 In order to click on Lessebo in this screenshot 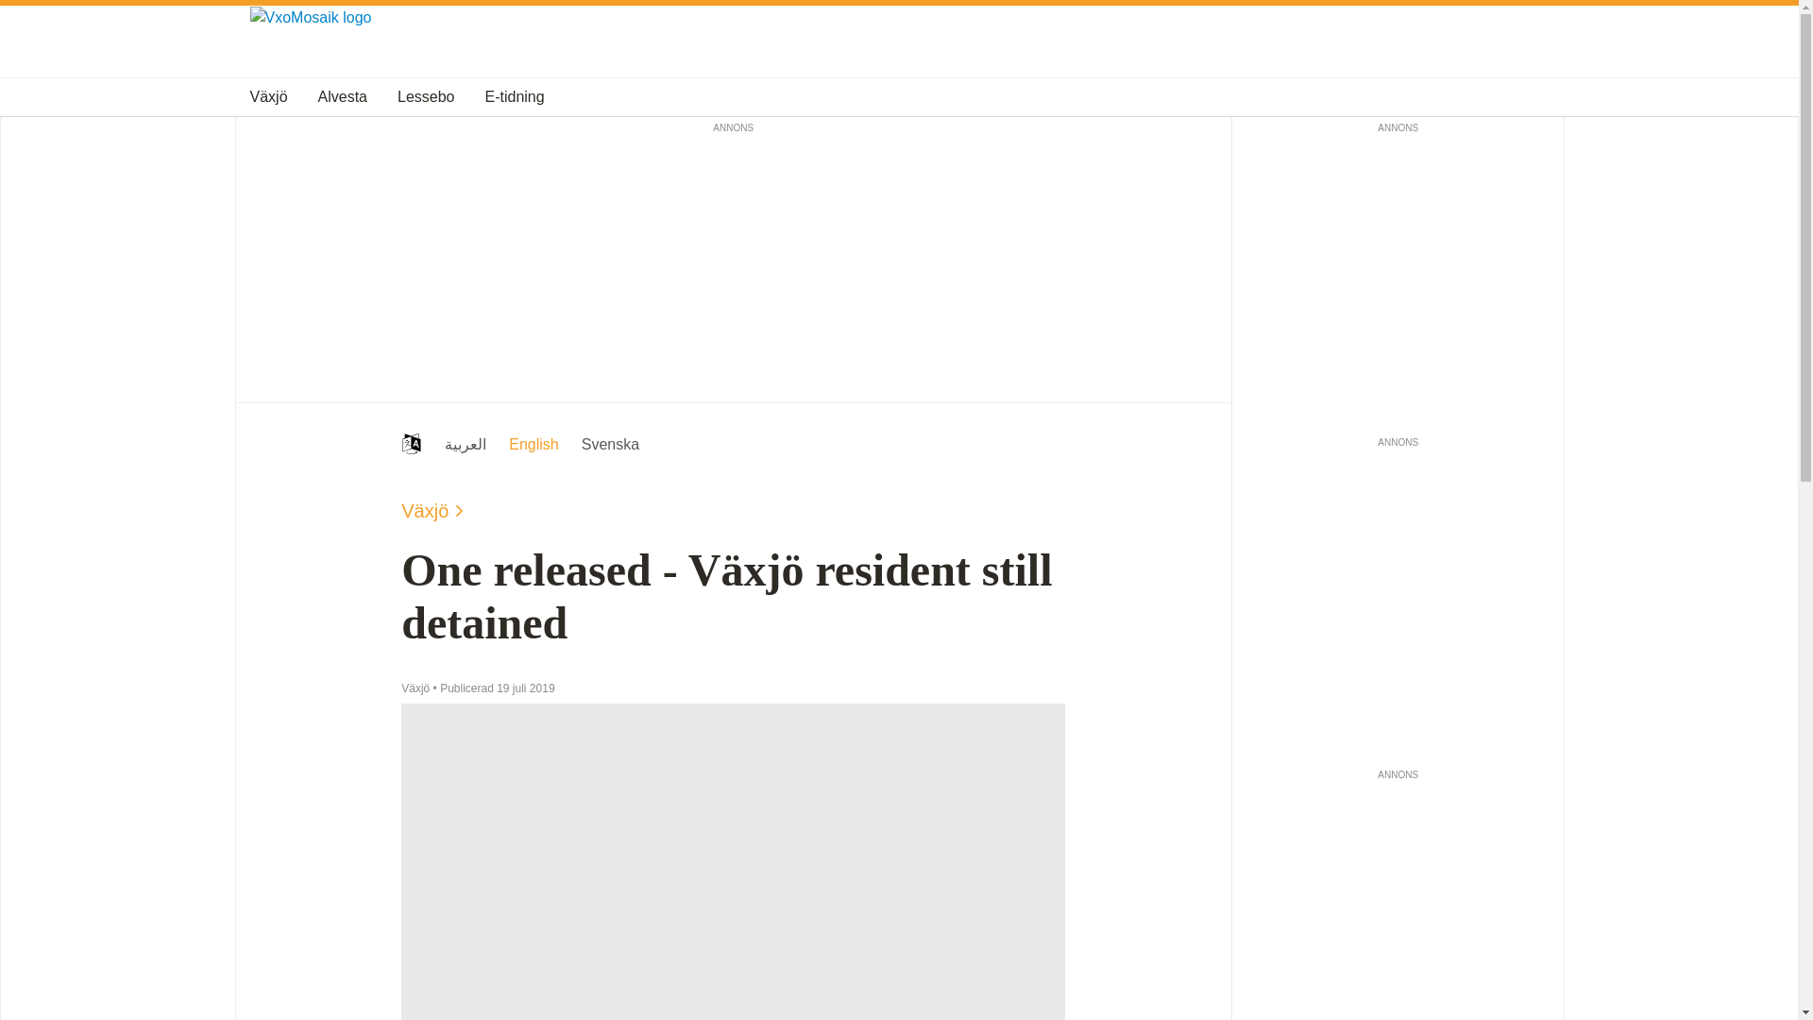, I will do `click(425, 96)`.